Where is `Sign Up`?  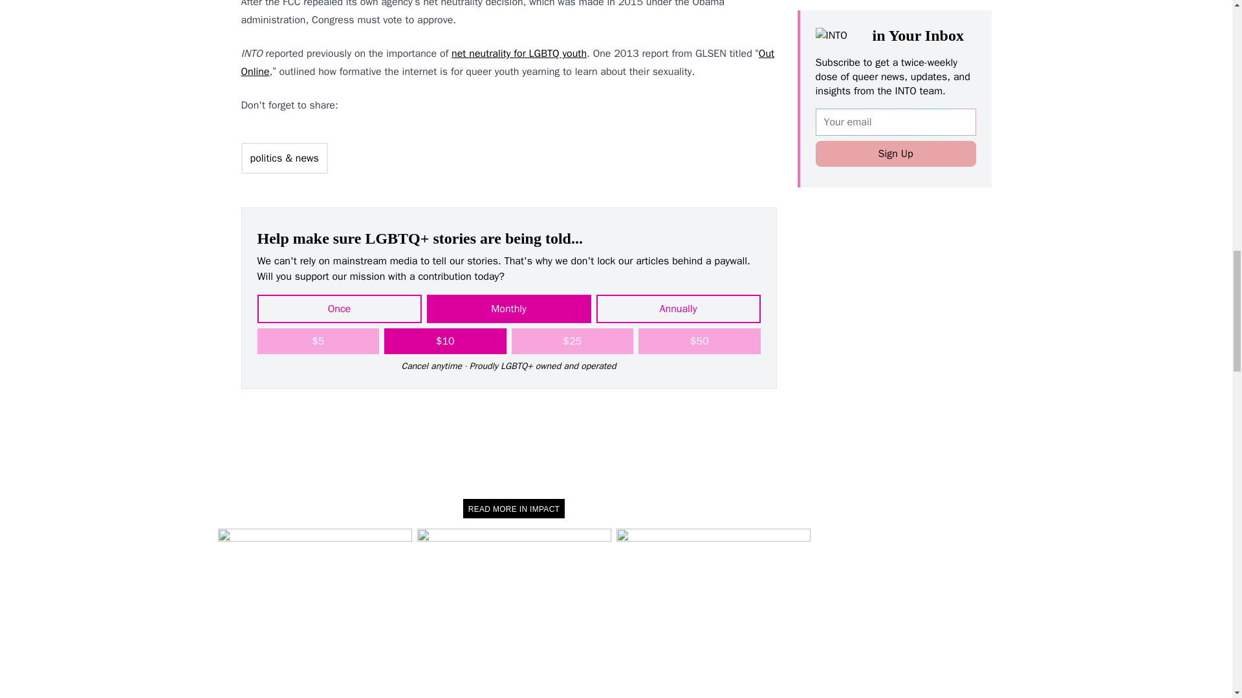
Sign Up is located at coordinates (895, 133).